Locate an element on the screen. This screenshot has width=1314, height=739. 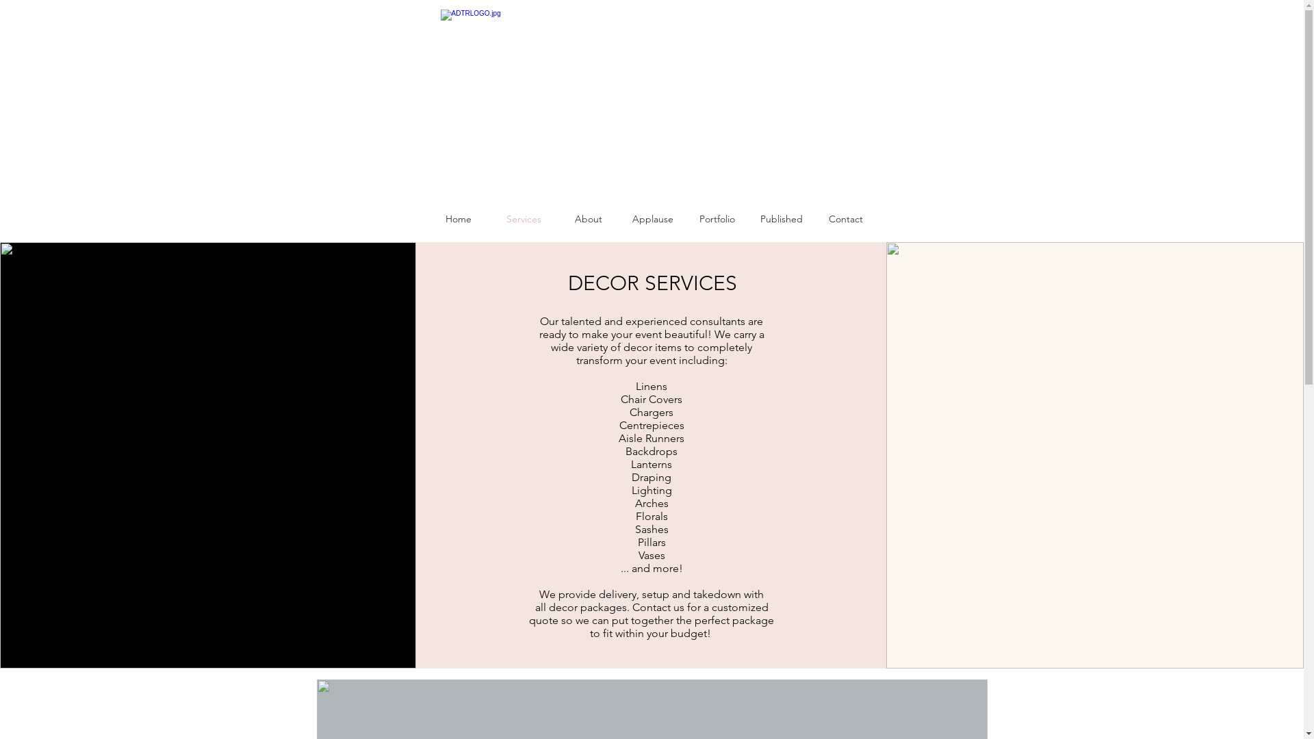
Services is located at coordinates (524, 219).